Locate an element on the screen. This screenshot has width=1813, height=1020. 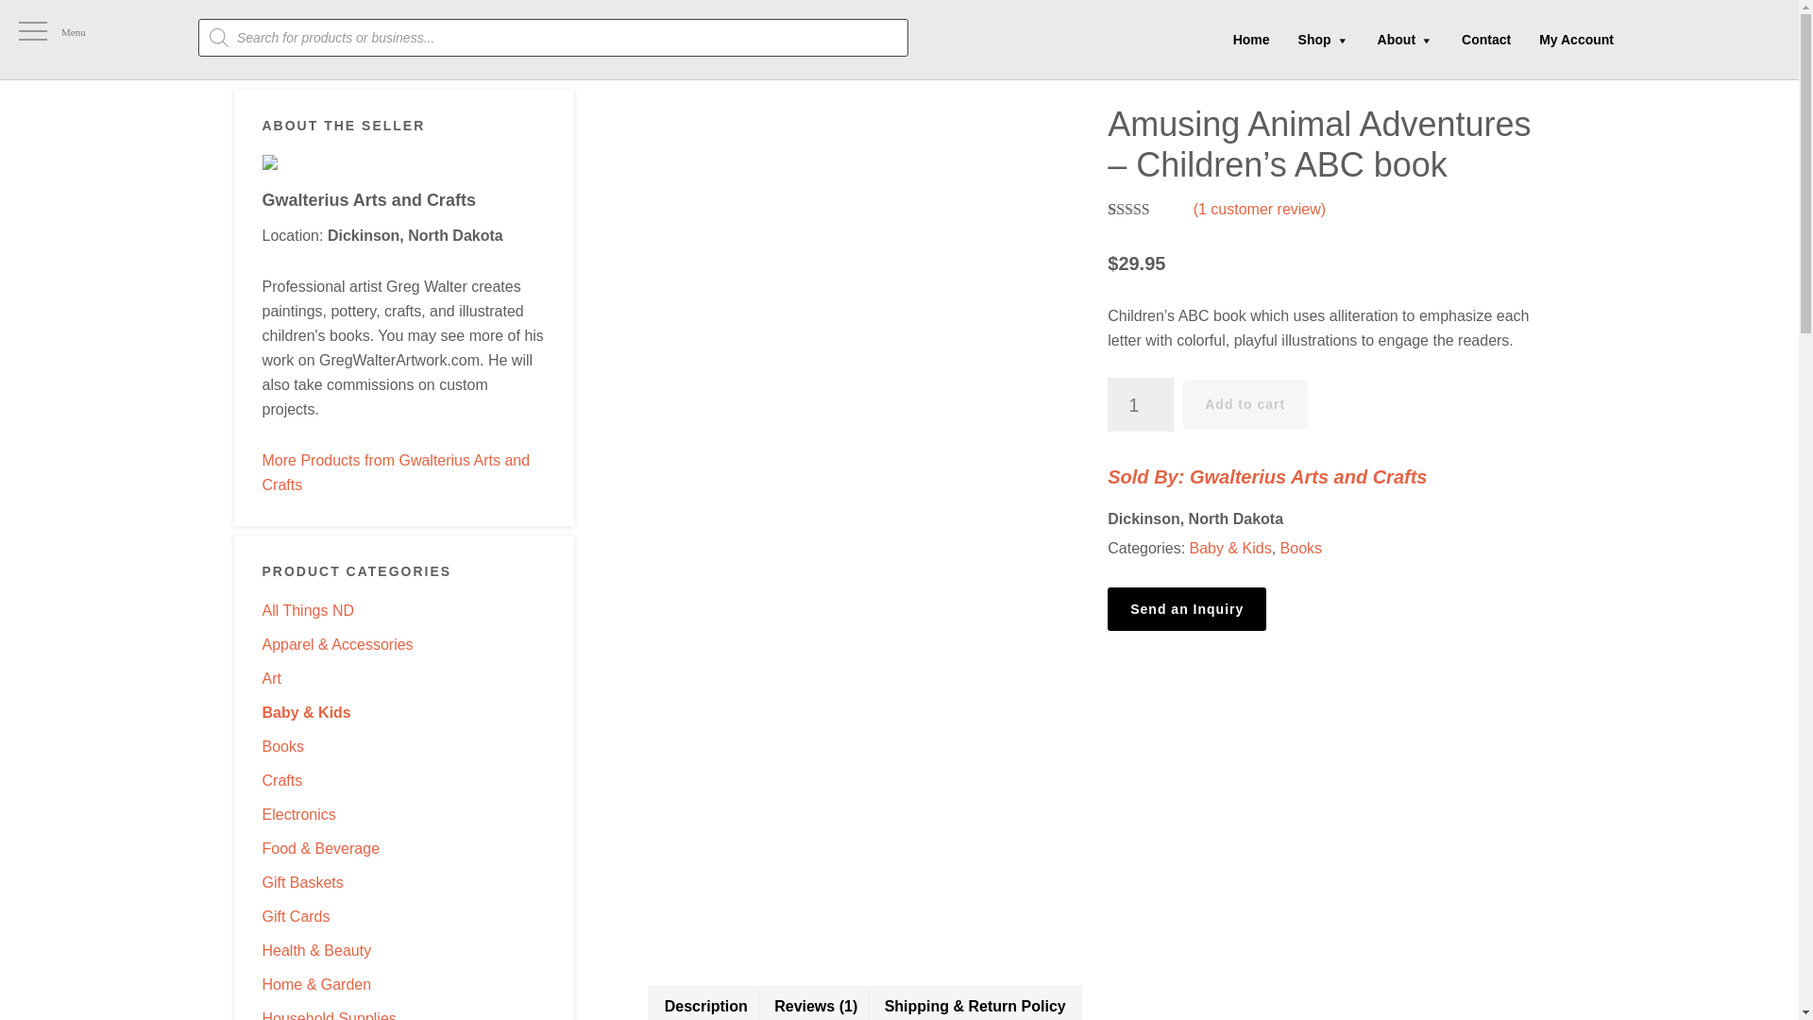
Shop is located at coordinates (1323, 40).